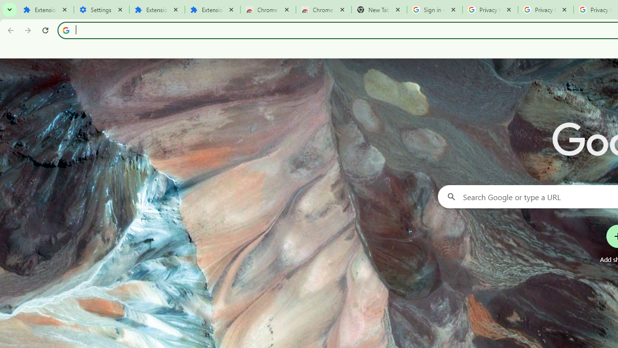 This screenshot has height=348, width=618. I want to click on Extensions, so click(212, 10).